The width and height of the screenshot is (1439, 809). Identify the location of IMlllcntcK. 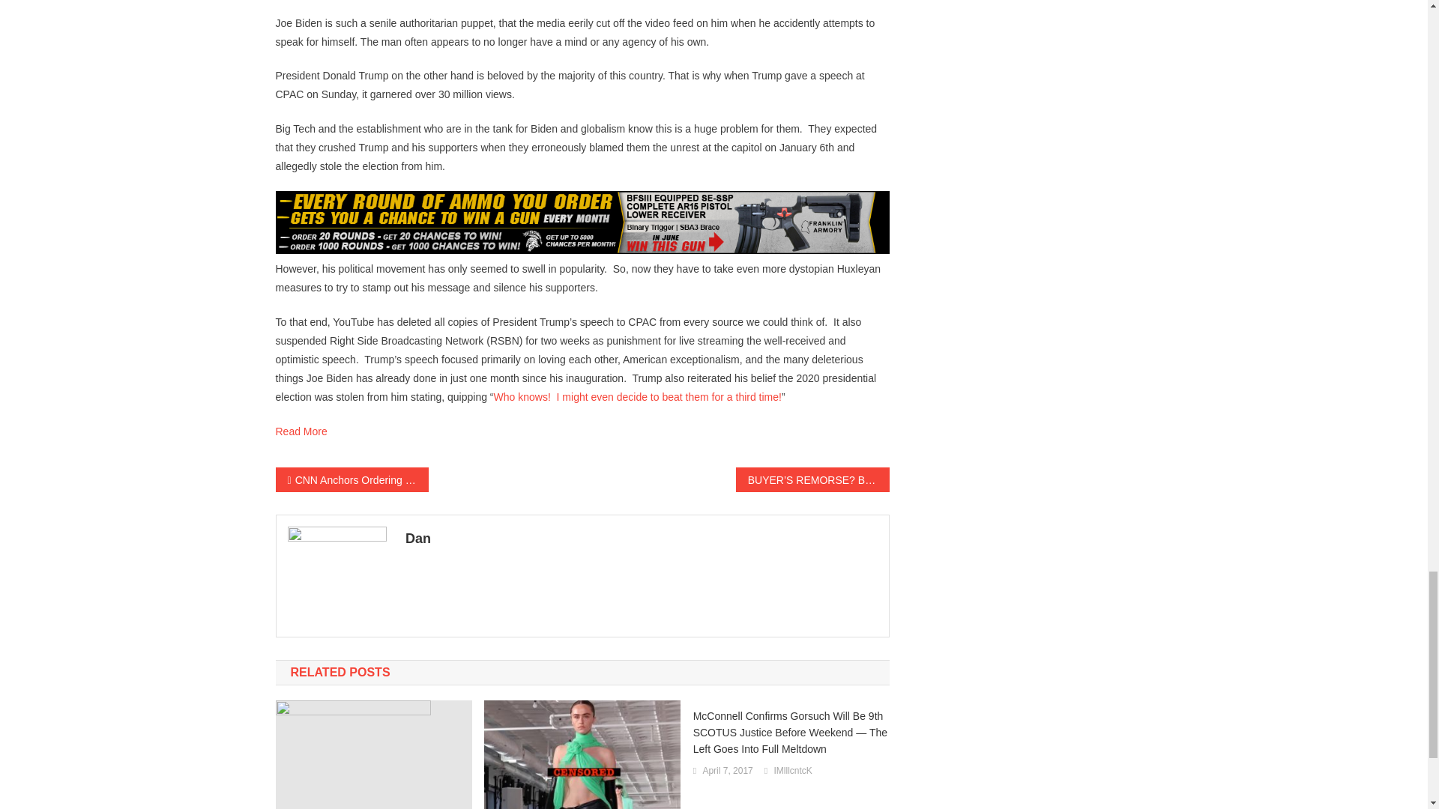
(793, 772).